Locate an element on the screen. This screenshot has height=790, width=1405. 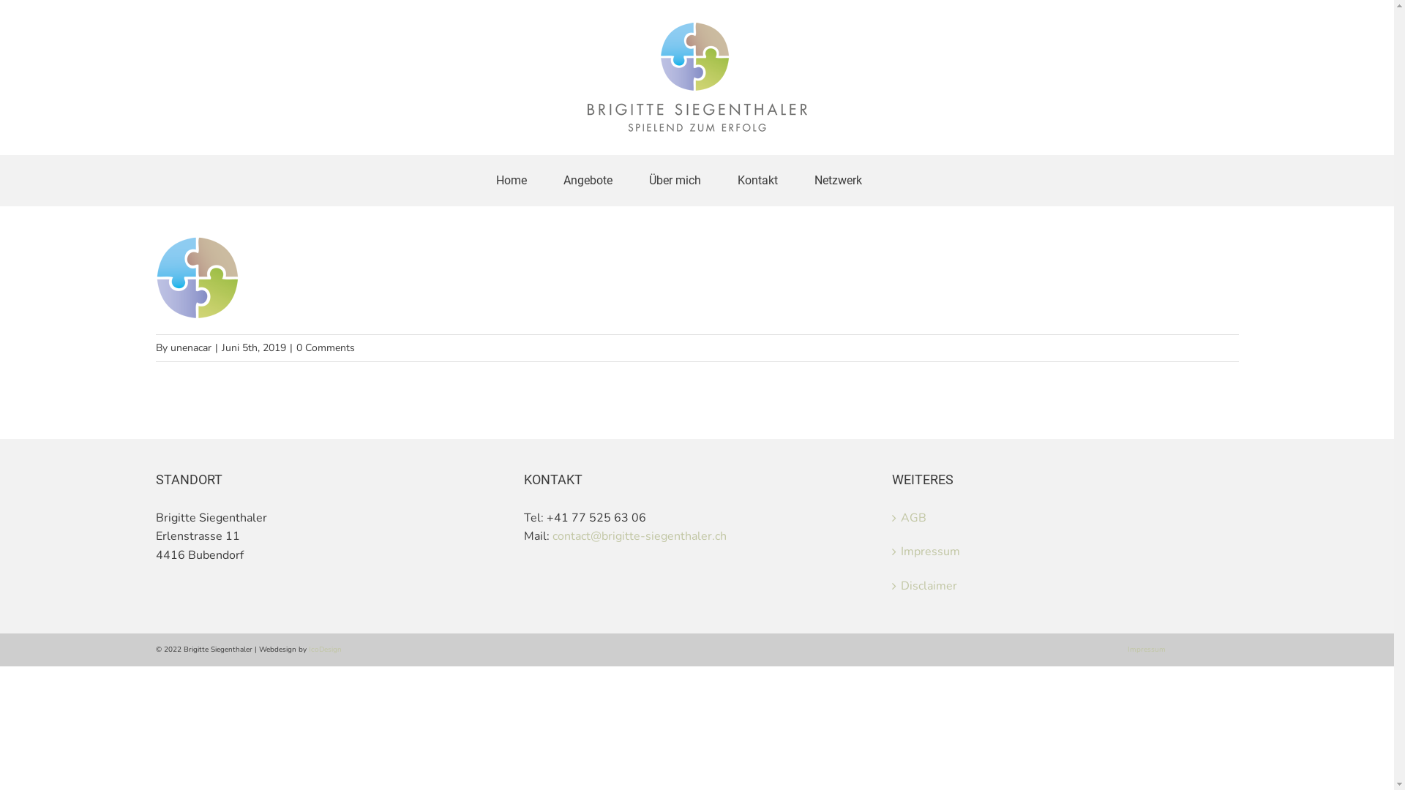
Home is located at coordinates (512, 181).